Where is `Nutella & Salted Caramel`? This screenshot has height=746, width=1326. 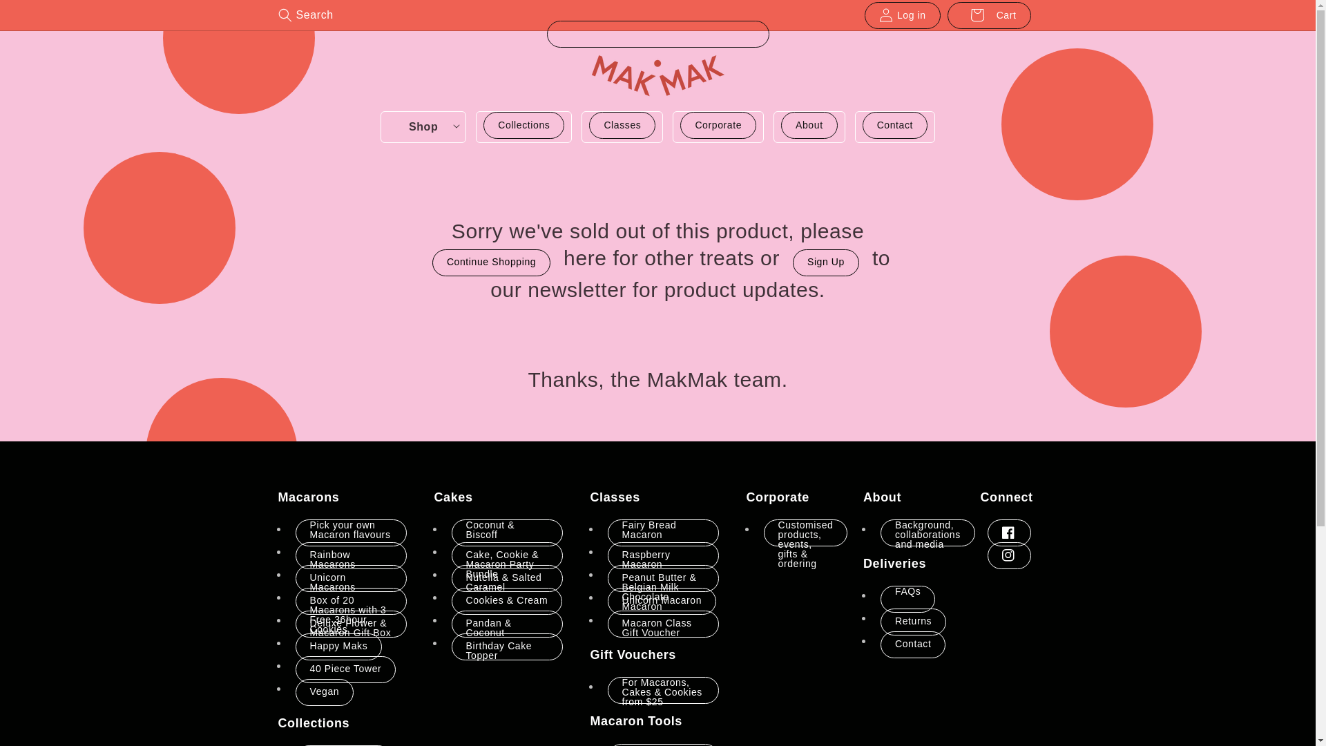
Nutella & Salted Caramel is located at coordinates (507, 579).